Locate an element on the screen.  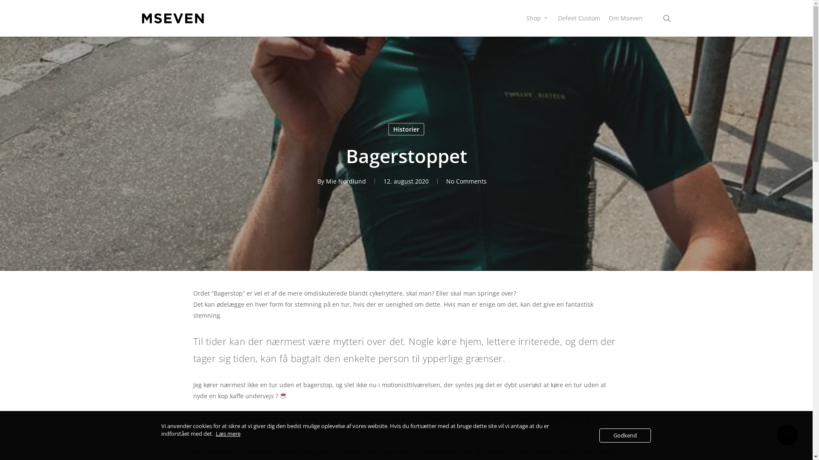
search is located at coordinates (667, 18).